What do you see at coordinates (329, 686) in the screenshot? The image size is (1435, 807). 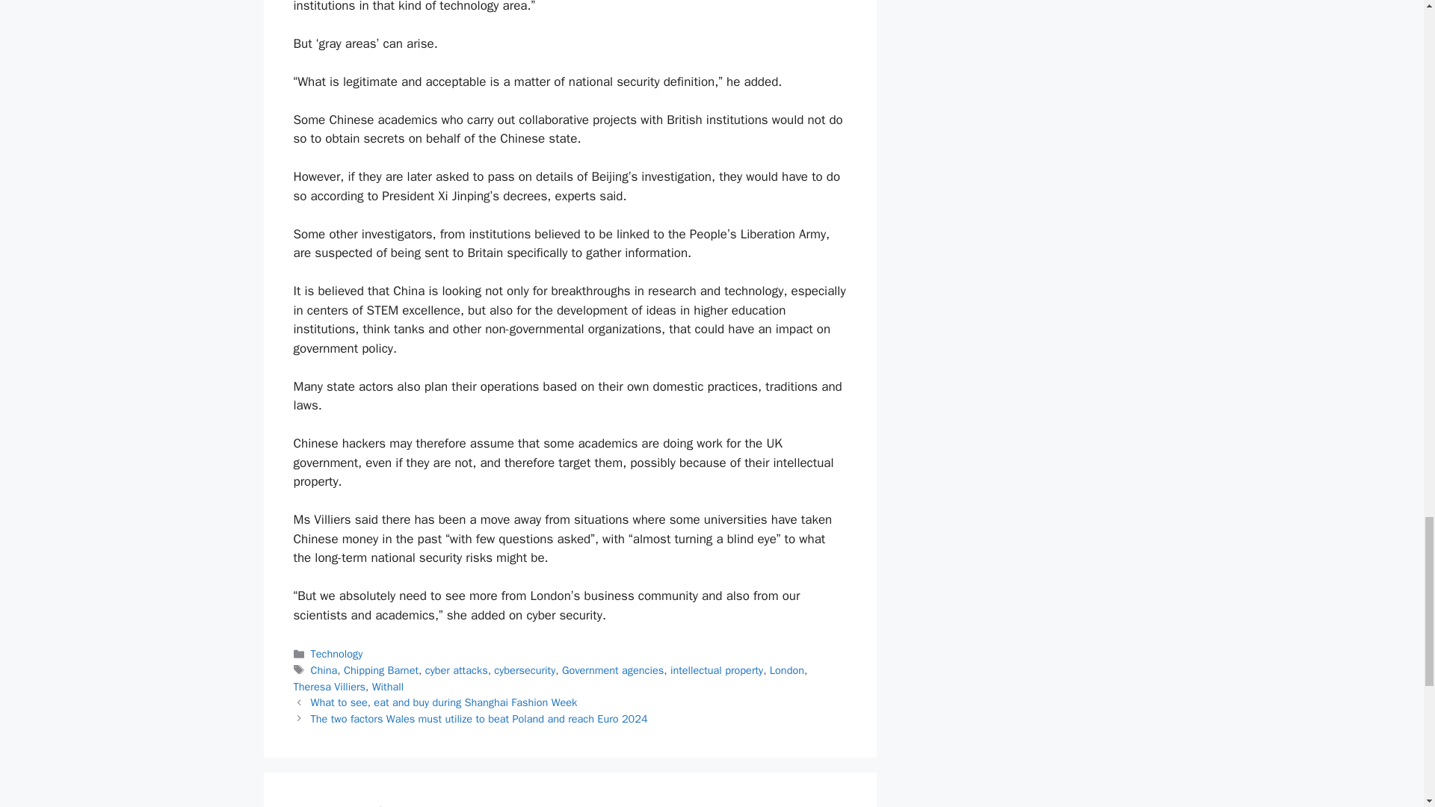 I see `Theresa Villiers` at bounding box center [329, 686].